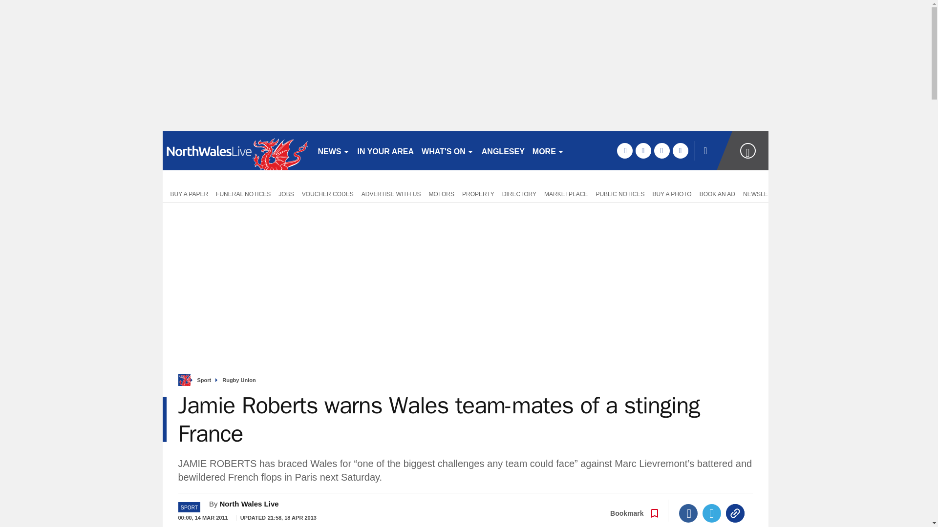 The width and height of the screenshot is (938, 527). Describe the element at coordinates (448, 150) in the screenshot. I see `WHAT'S ON` at that location.